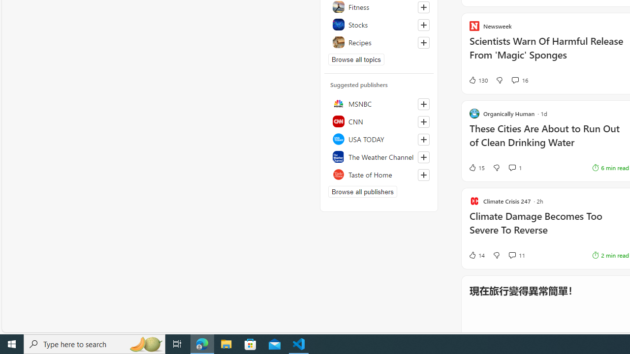 Image resolution: width=630 pixels, height=354 pixels. What do you see at coordinates (379, 156) in the screenshot?
I see `The Weather Channel` at bounding box center [379, 156].